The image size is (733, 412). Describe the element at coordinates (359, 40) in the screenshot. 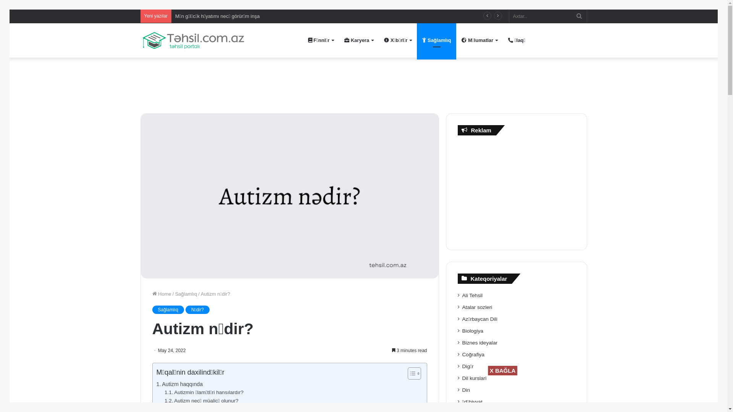

I see `Karyera` at that location.